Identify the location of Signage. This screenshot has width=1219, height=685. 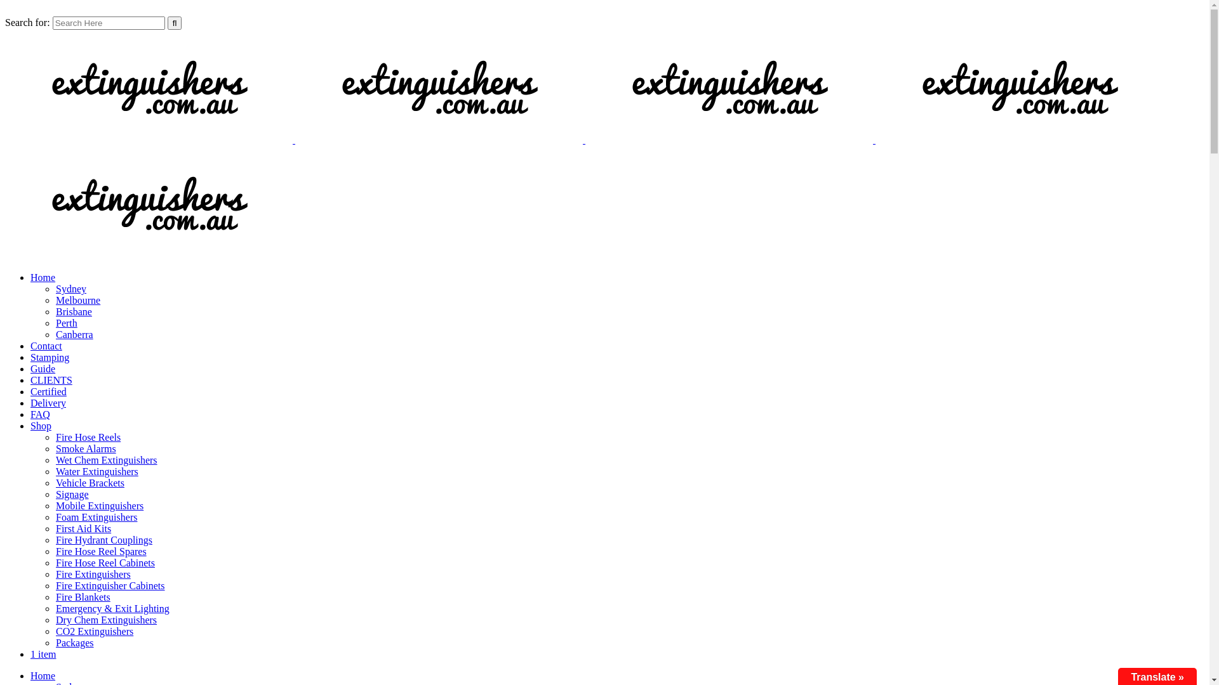
(72, 495).